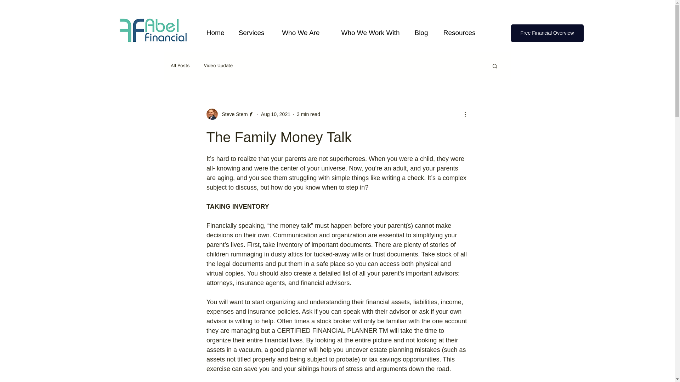 This screenshot has height=382, width=680. I want to click on Steve Stern, so click(230, 114).